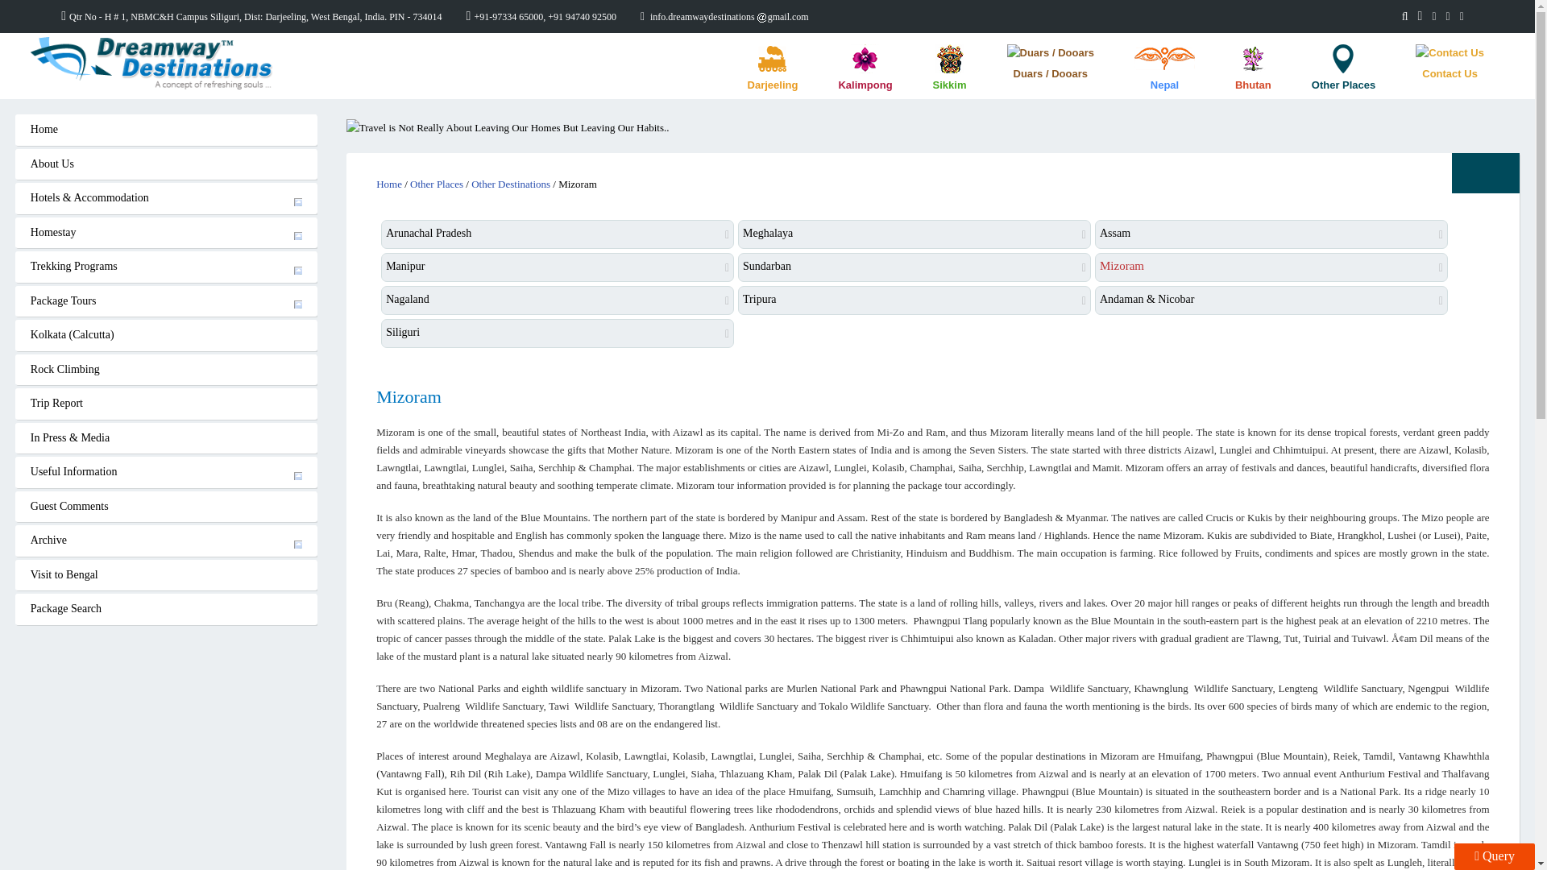  What do you see at coordinates (865, 68) in the screenshot?
I see `Kalimpong` at bounding box center [865, 68].